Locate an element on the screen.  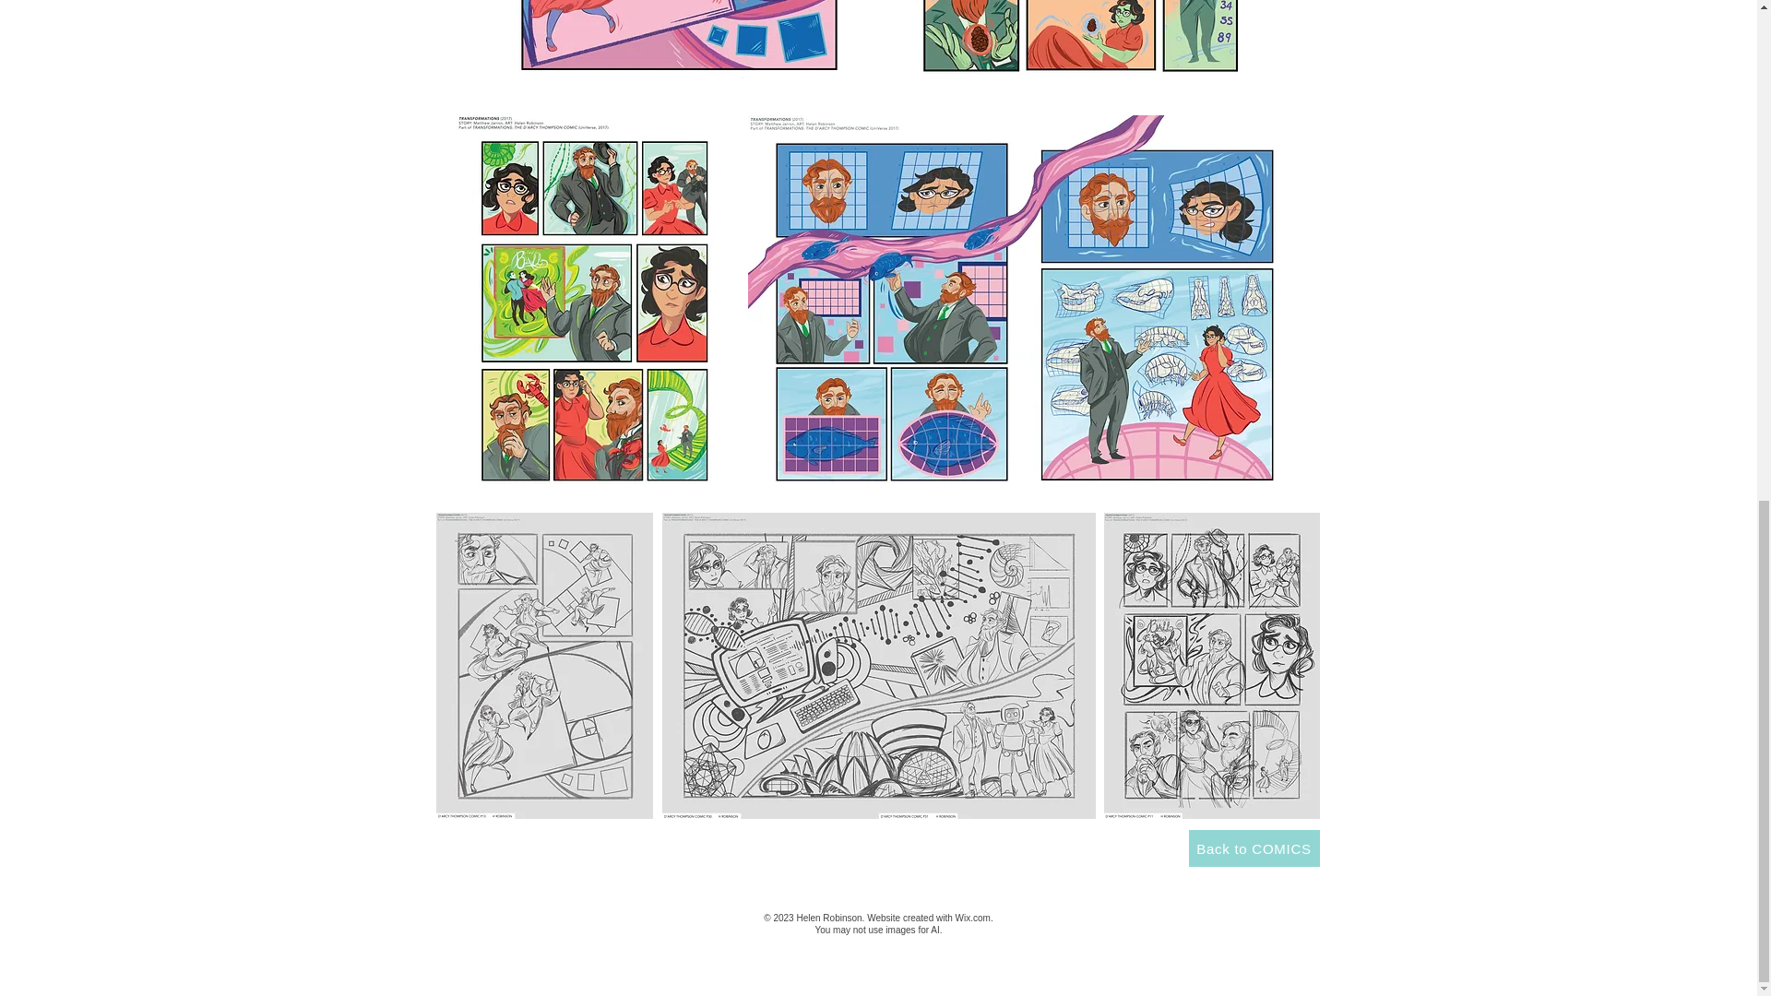
TRANSFORMATIONS is located at coordinates (677, 53).